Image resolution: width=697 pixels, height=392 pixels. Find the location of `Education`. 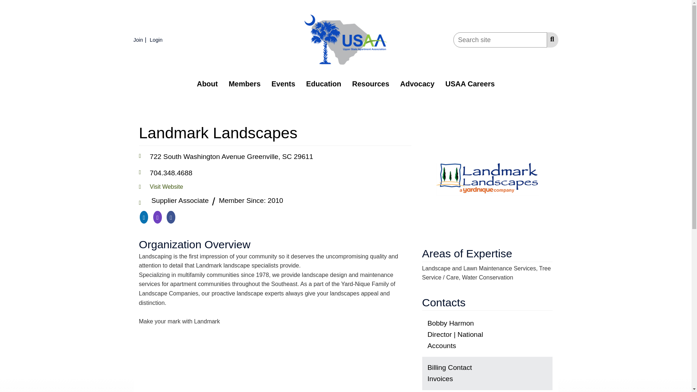

Education is located at coordinates (323, 83).